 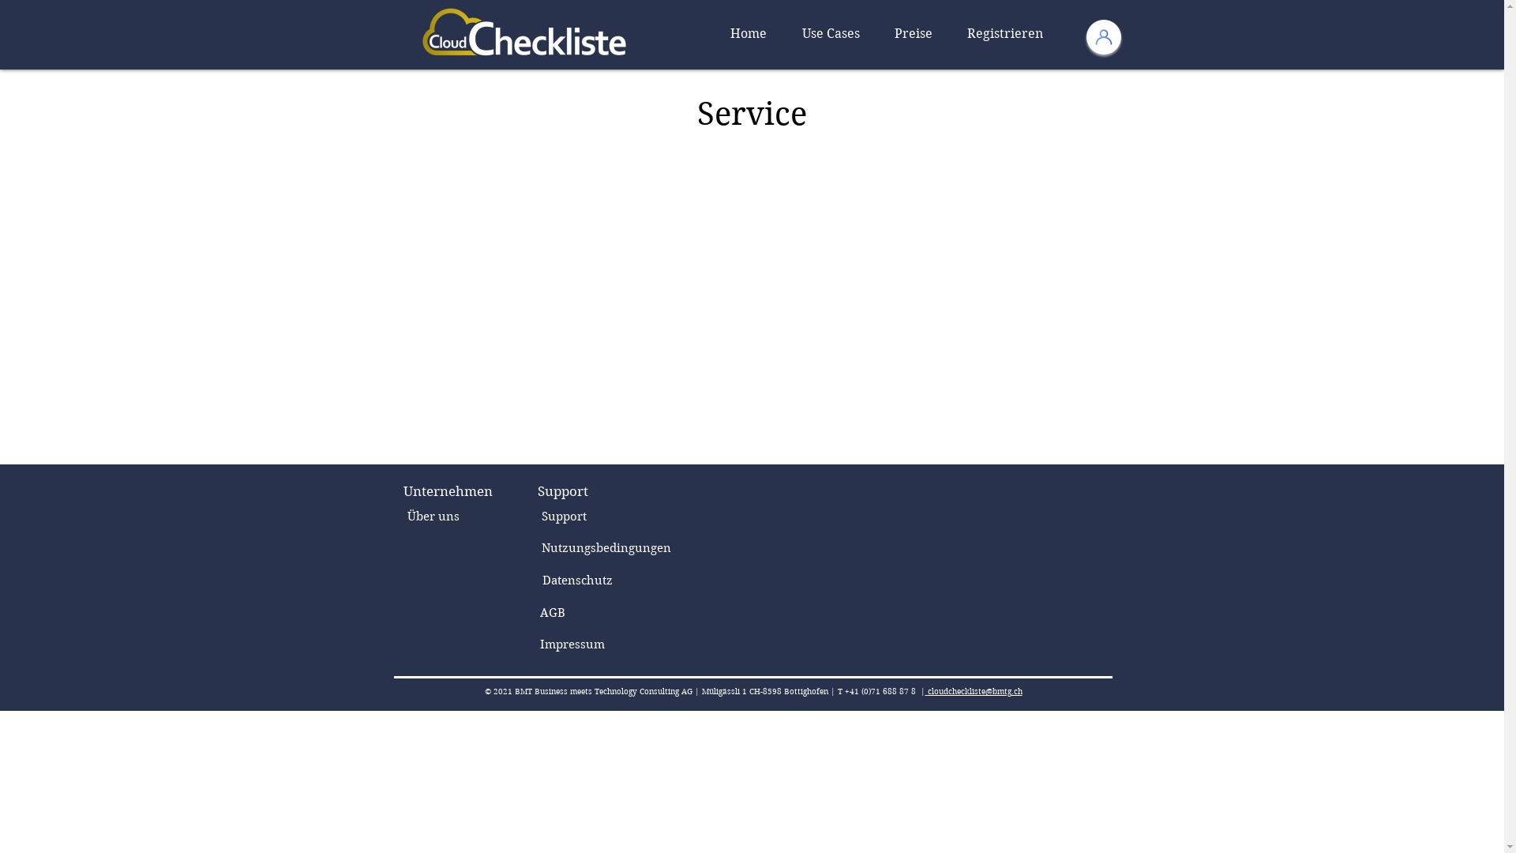 I want to click on cloudcheckliste@bmtg.ch, so click(x=974, y=692).